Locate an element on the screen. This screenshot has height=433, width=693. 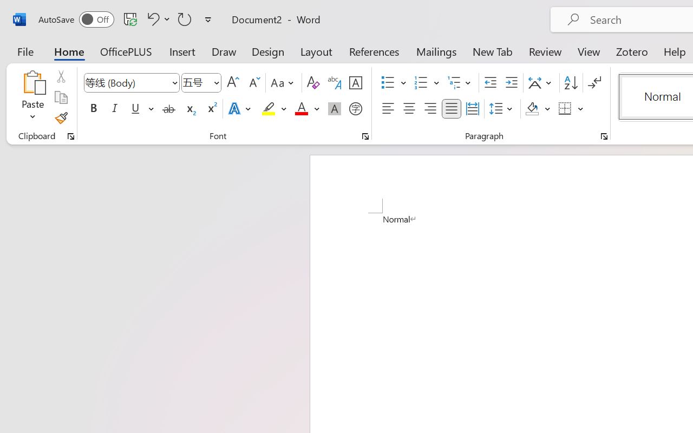
Draw is located at coordinates (224, 51).